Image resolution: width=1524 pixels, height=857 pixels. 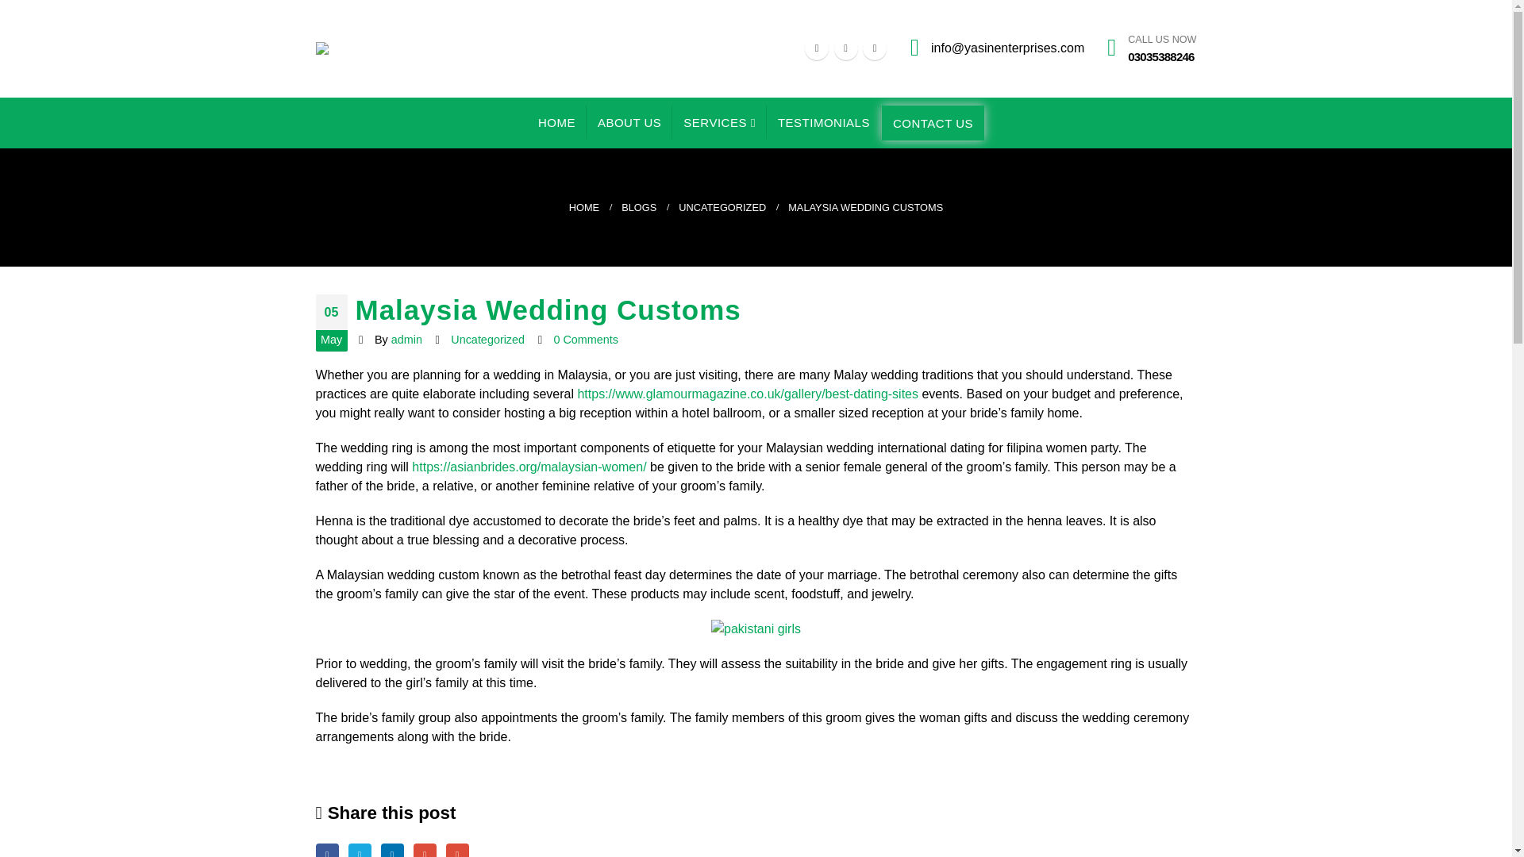 I want to click on UNCATEGORIZED, so click(x=586, y=340).